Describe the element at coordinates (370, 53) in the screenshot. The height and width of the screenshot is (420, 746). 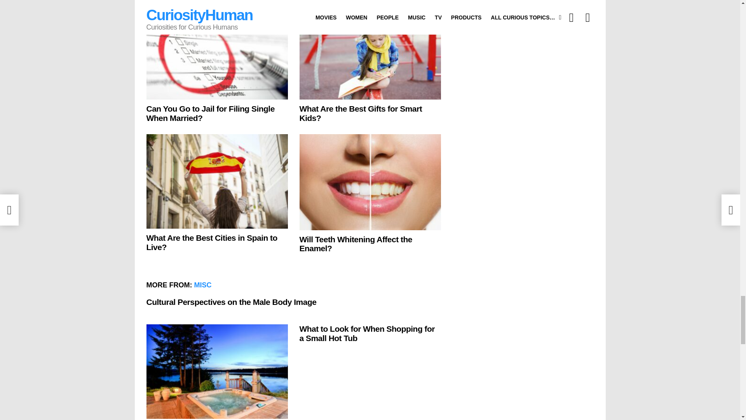
I see `What Are the Best Gifts for Smart Kids?` at that location.